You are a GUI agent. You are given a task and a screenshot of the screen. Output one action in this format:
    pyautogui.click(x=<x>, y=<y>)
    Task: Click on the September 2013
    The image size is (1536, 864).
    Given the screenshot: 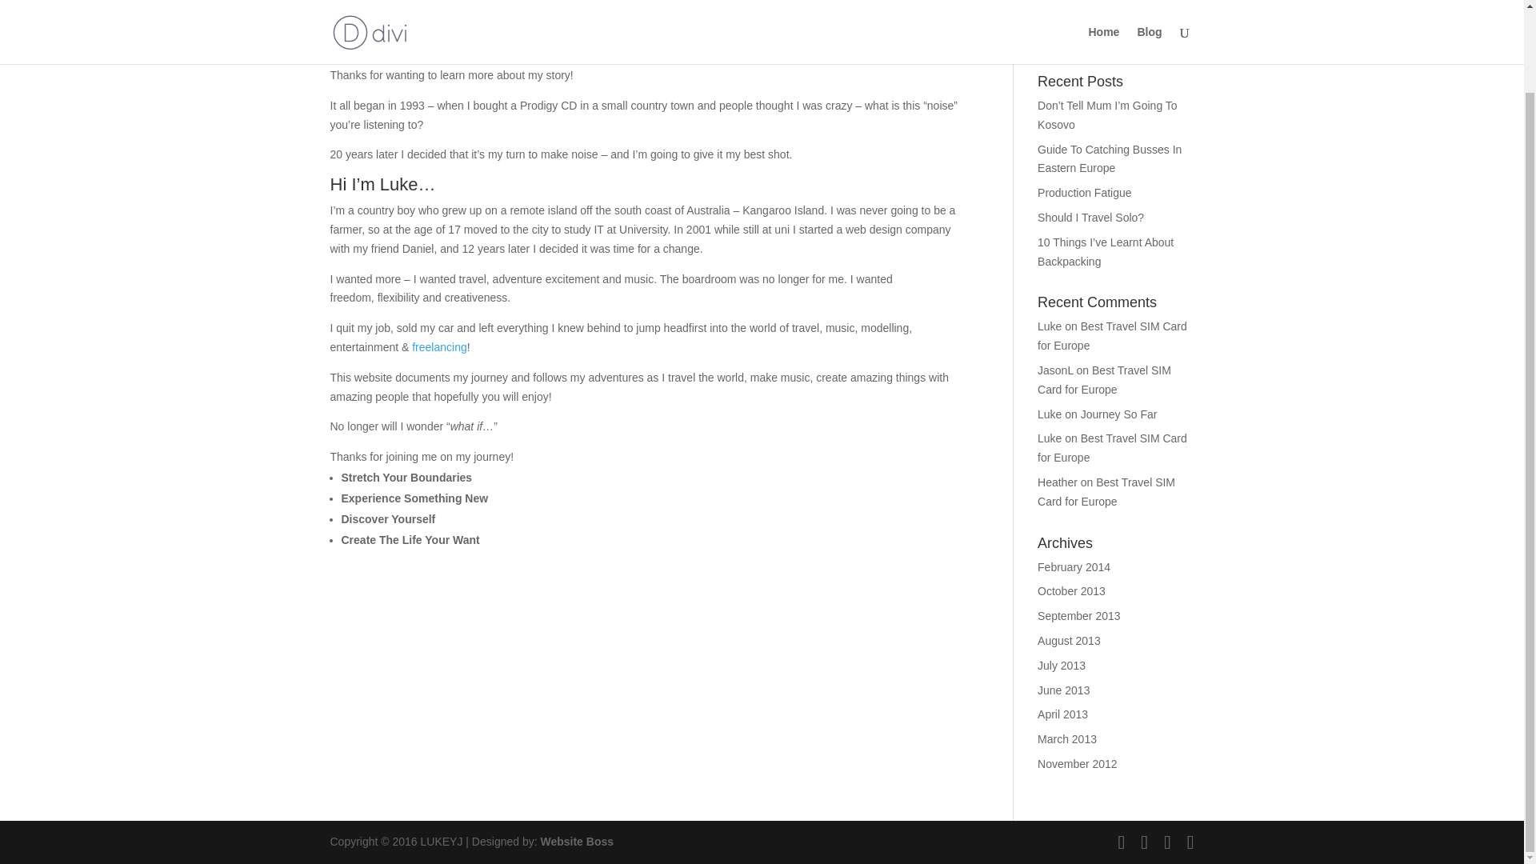 What is the action you would take?
    pyautogui.click(x=1079, y=616)
    